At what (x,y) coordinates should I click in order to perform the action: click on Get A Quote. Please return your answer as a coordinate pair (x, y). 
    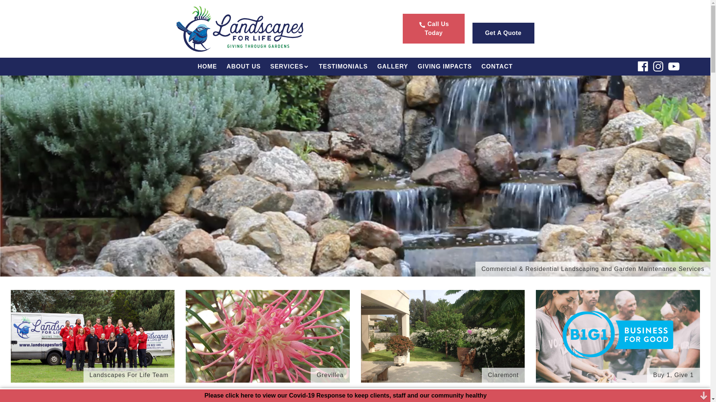
    Looking at the image, I should click on (503, 33).